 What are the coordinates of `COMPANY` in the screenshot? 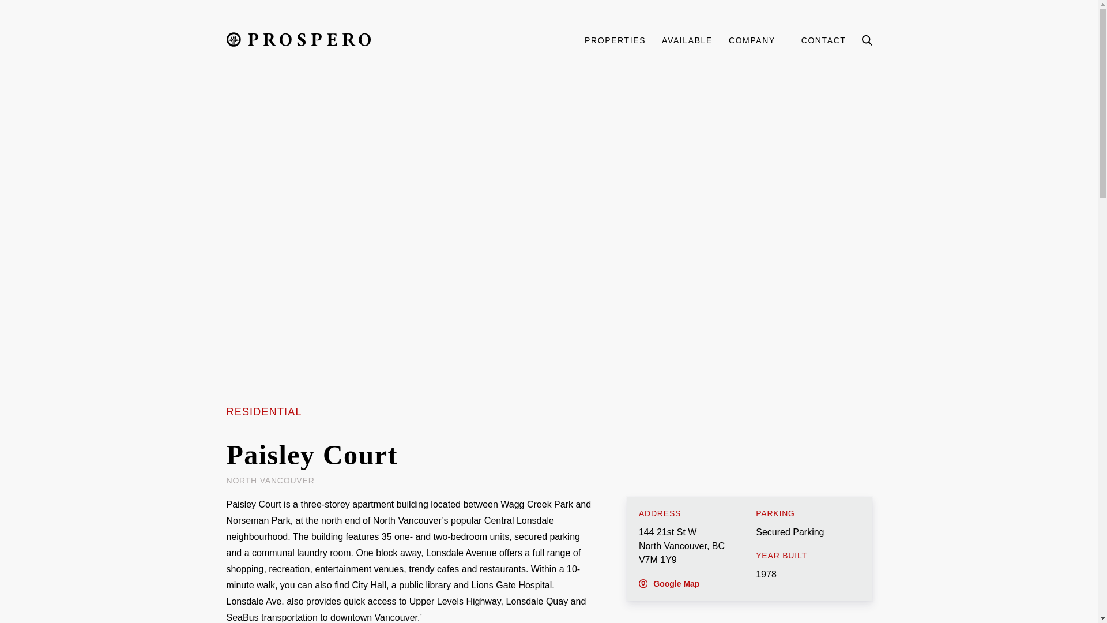 It's located at (760, 40).